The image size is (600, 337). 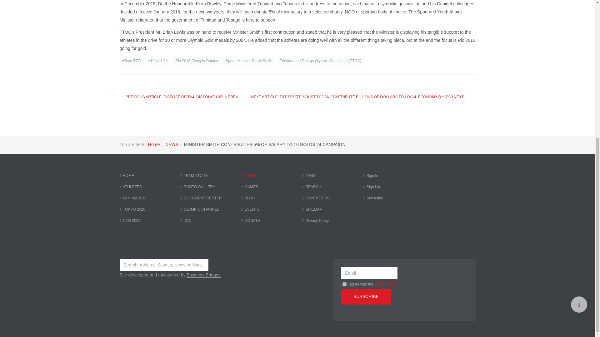 I want to click on Terms and conditions, so click(x=344, y=284).